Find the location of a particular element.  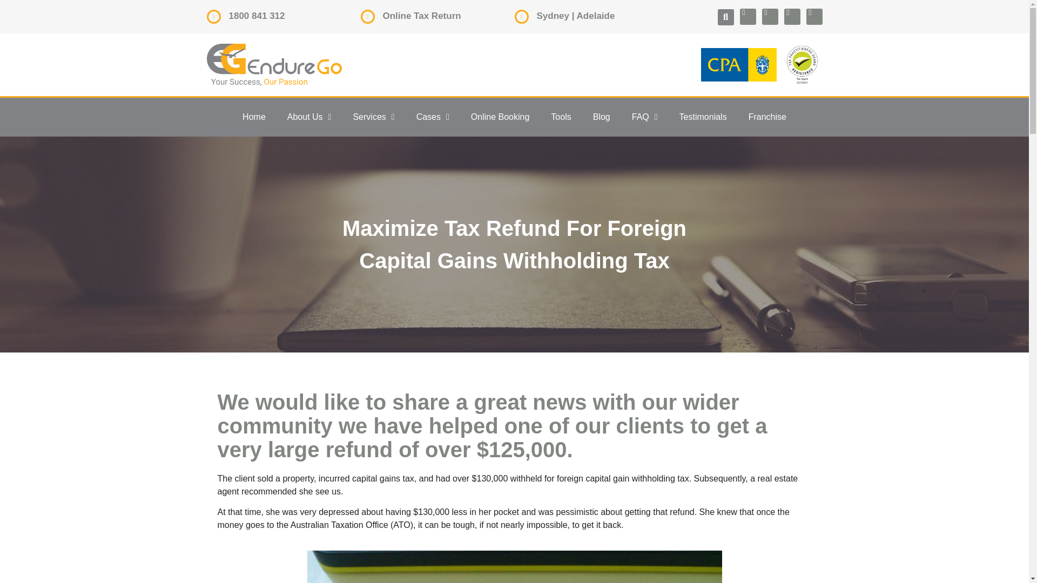

Online Booking is located at coordinates (500, 117).